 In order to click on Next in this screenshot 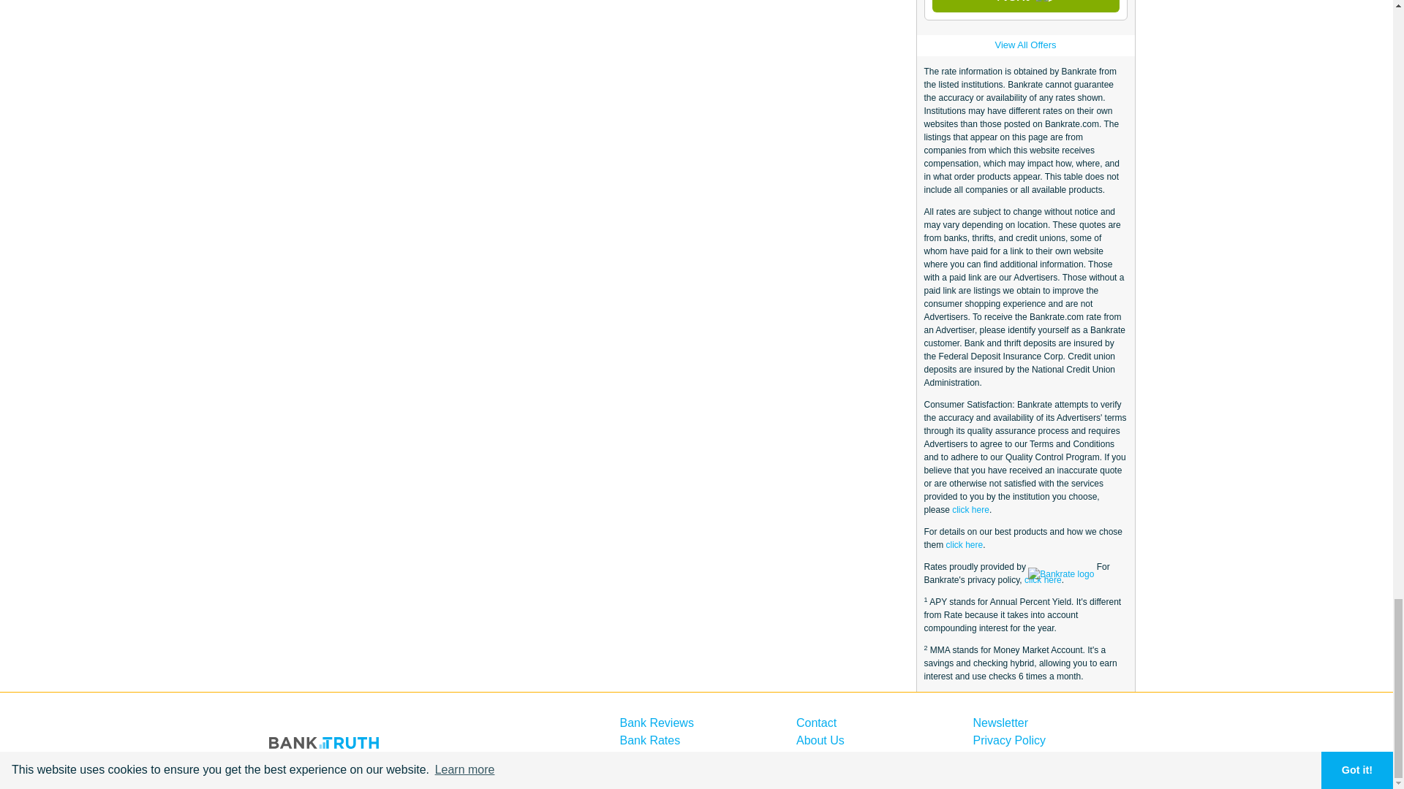, I will do `click(1025, 6)`.